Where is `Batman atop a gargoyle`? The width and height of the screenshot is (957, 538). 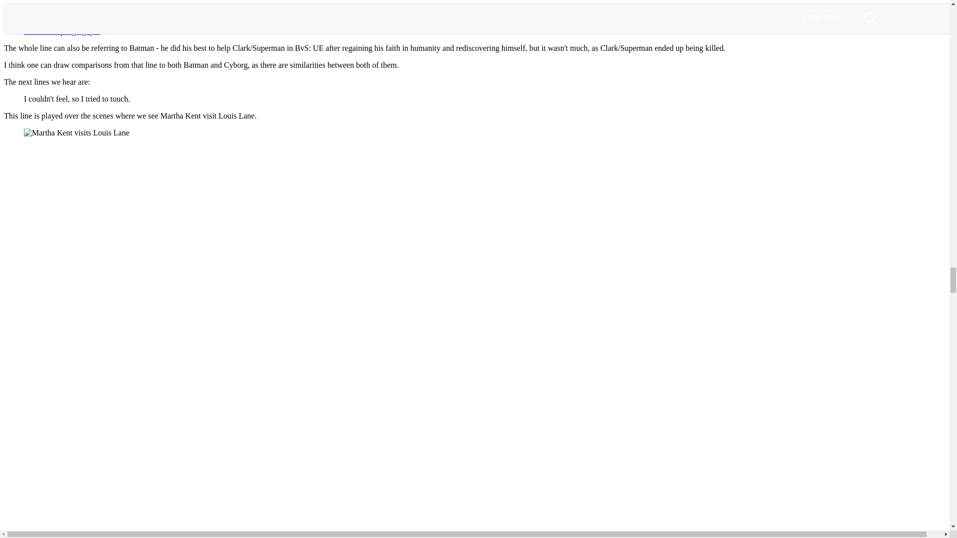 Batman atop a gargoyle is located at coordinates (62, 31).